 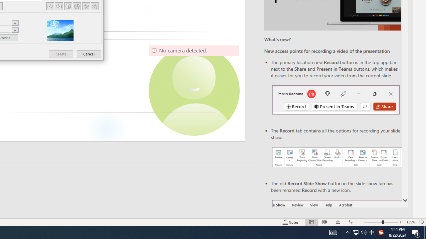 What do you see at coordinates (86, 6) in the screenshot?
I see `More Brightness` at bounding box center [86, 6].